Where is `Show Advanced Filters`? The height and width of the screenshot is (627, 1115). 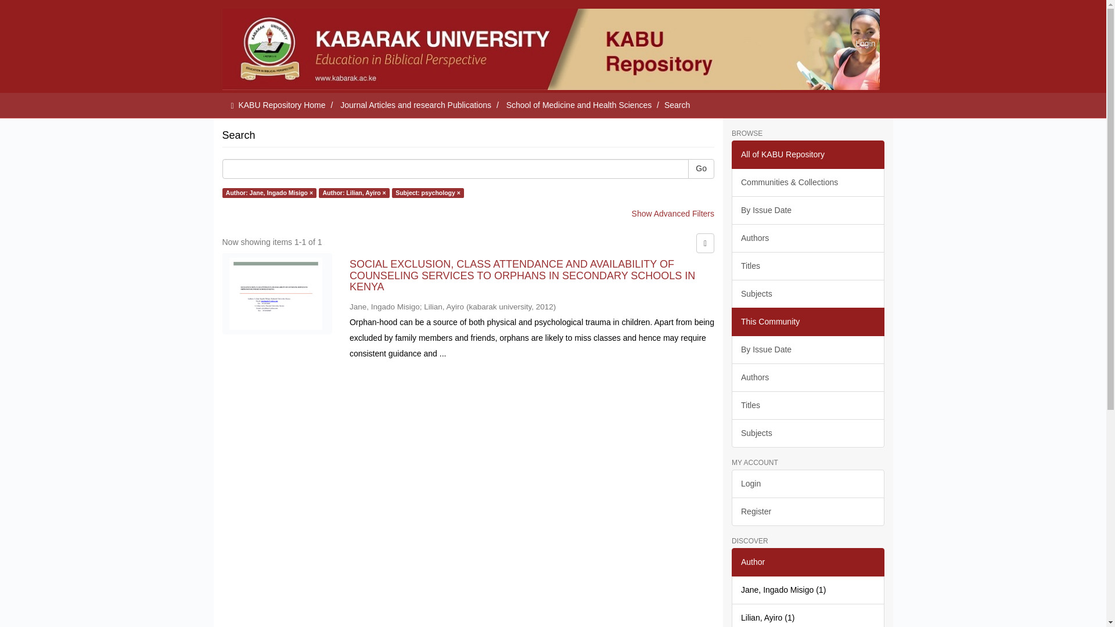
Show Advanced Filters is located at coordinates (673, 213).